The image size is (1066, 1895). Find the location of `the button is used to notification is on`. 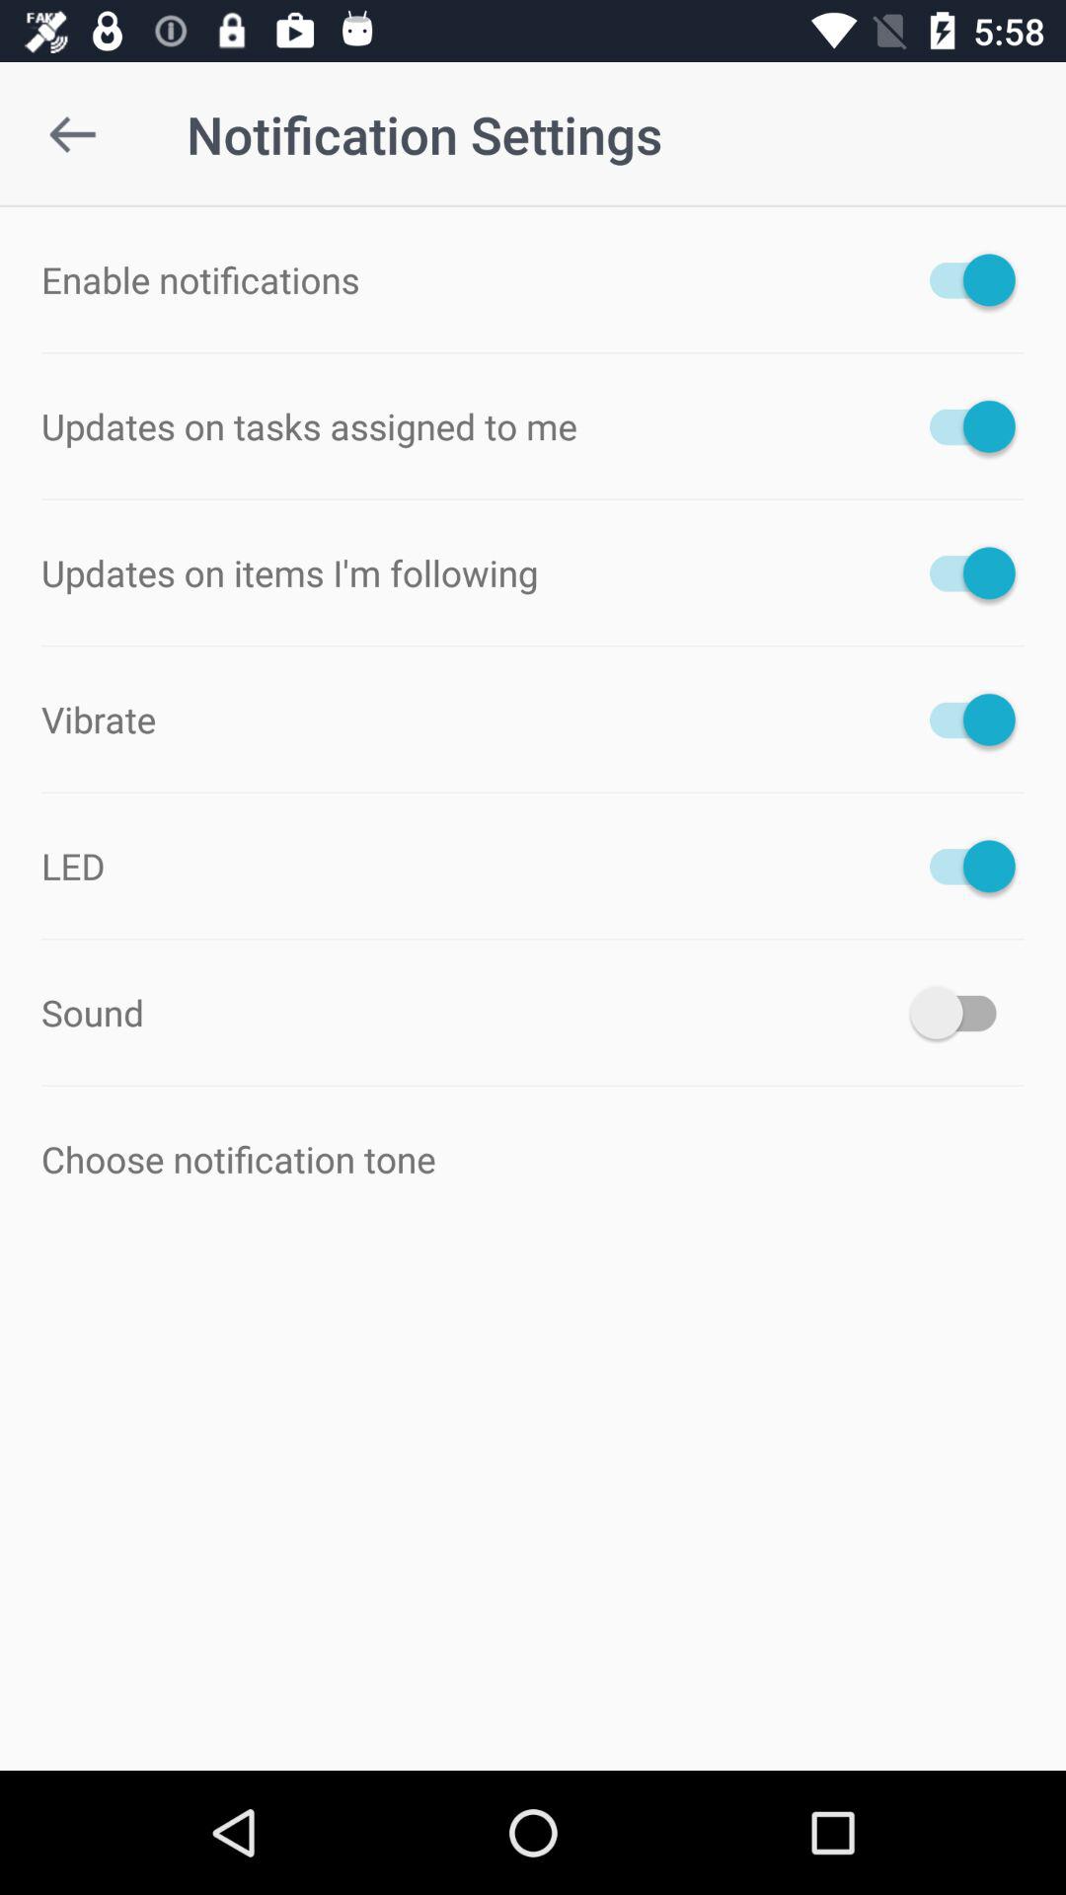

the button is used to notification is on is located at coordinates (963, 279).